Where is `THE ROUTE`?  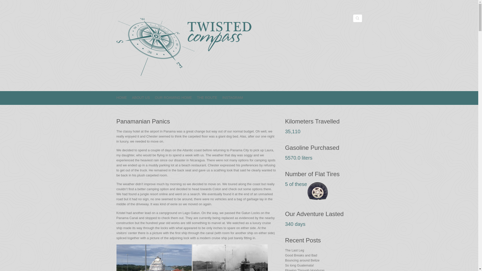
THE ROUTE is located at coordinates (207, 98).